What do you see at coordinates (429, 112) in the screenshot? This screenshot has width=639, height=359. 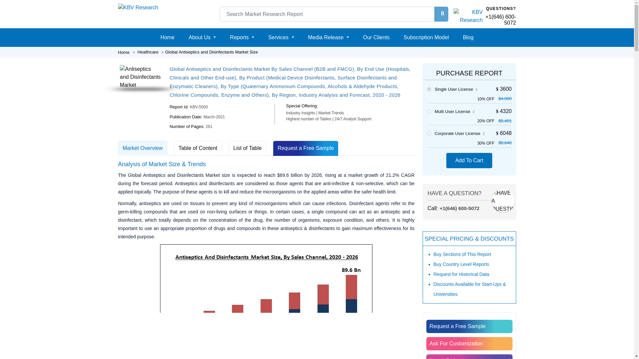 I see `4320` at bounding box center [429, 112].